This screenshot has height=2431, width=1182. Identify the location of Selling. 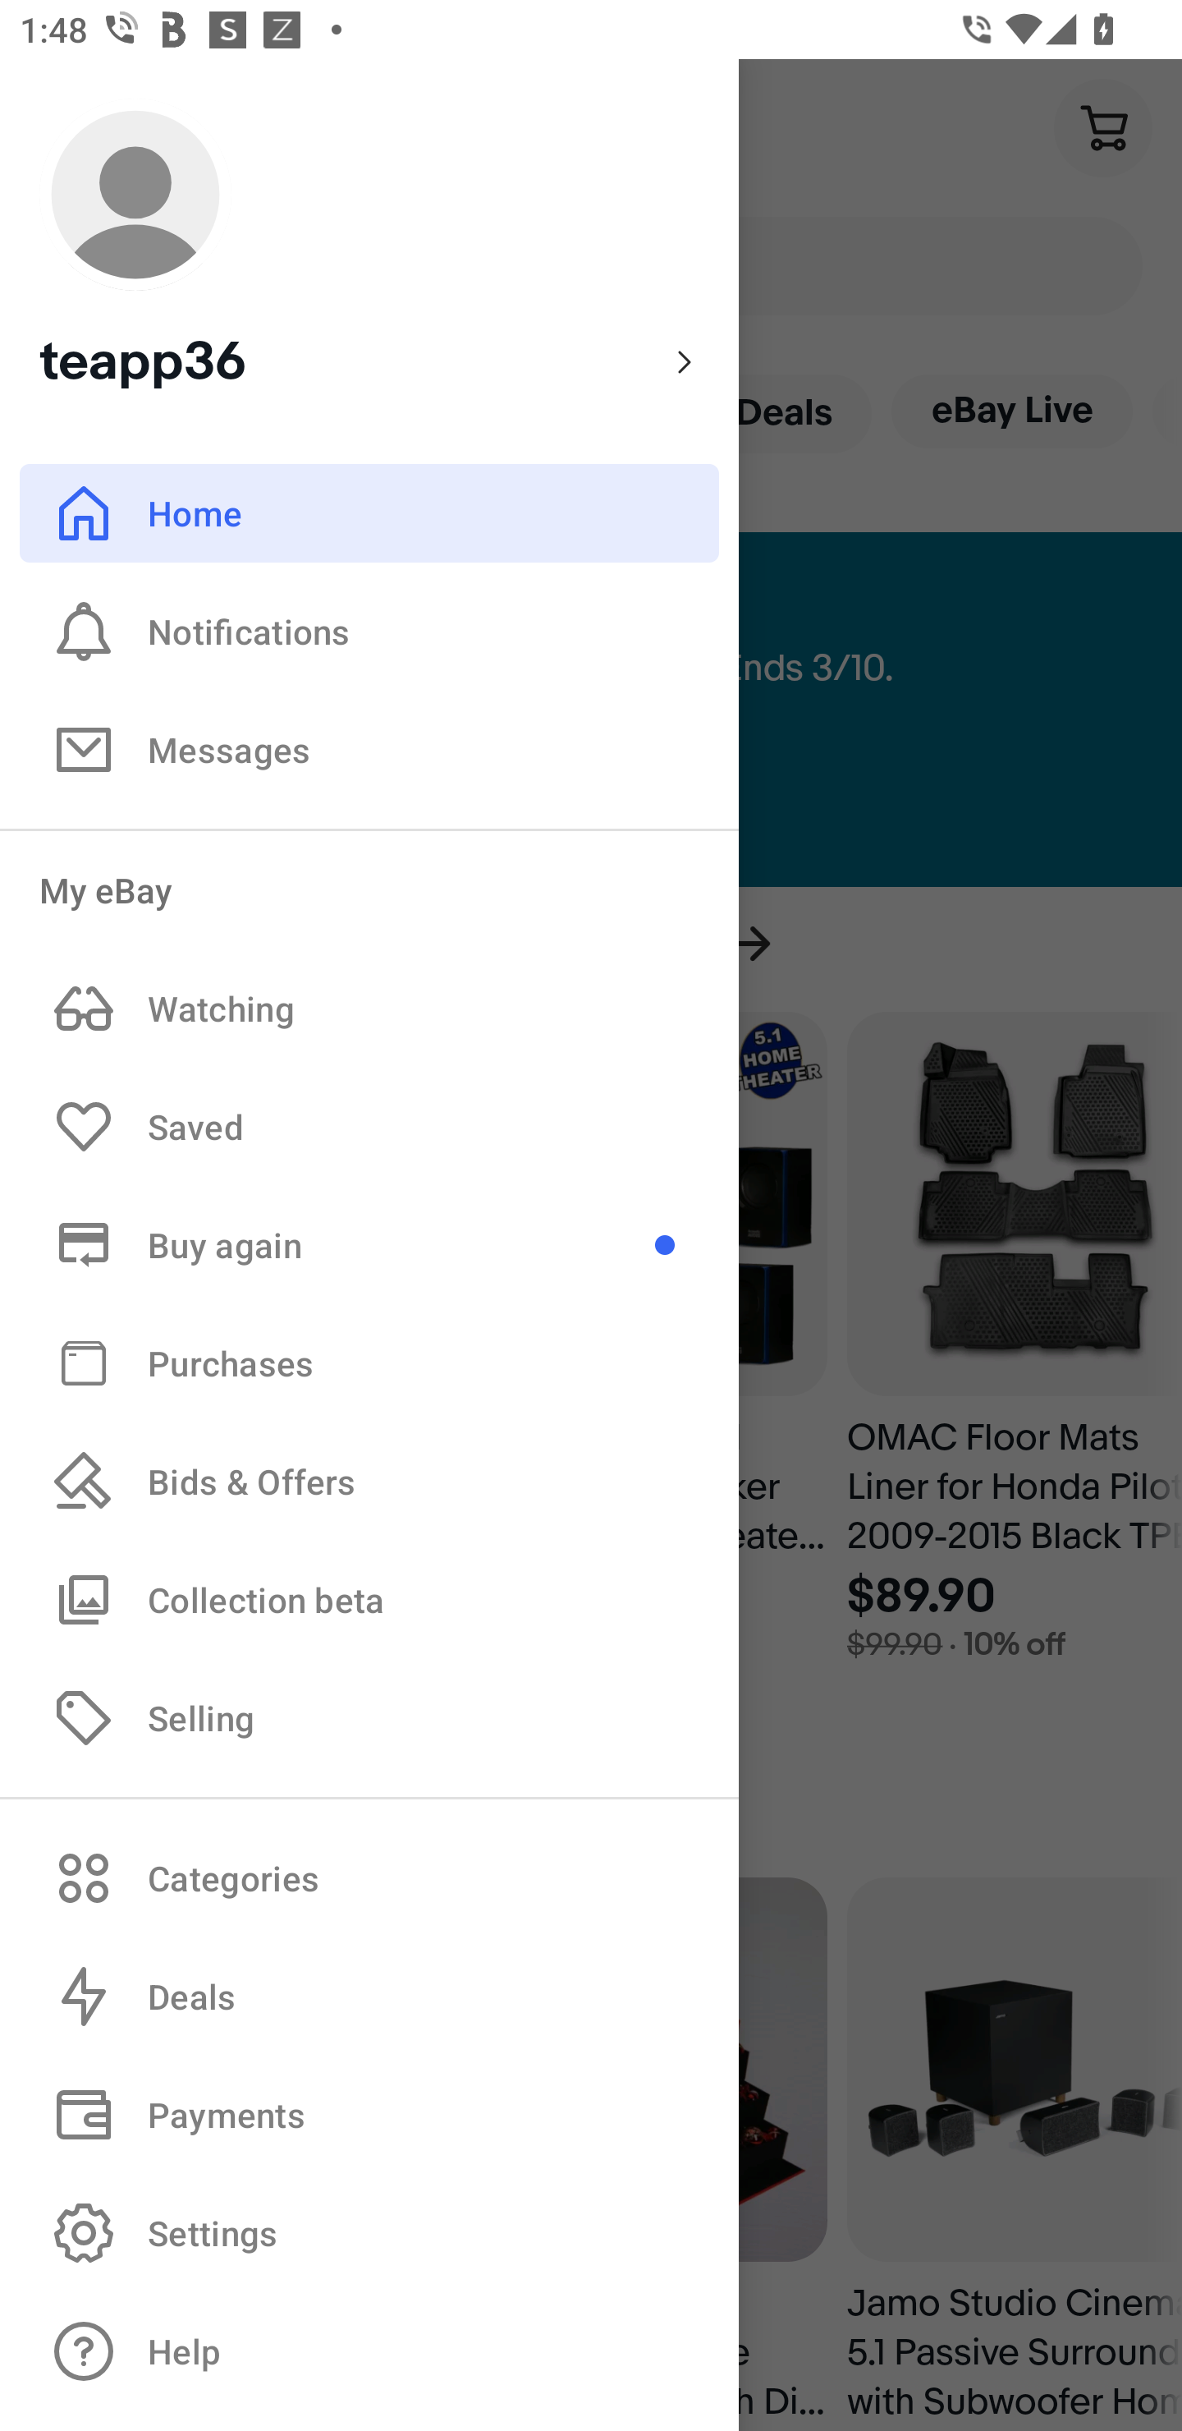
(369, 1716).